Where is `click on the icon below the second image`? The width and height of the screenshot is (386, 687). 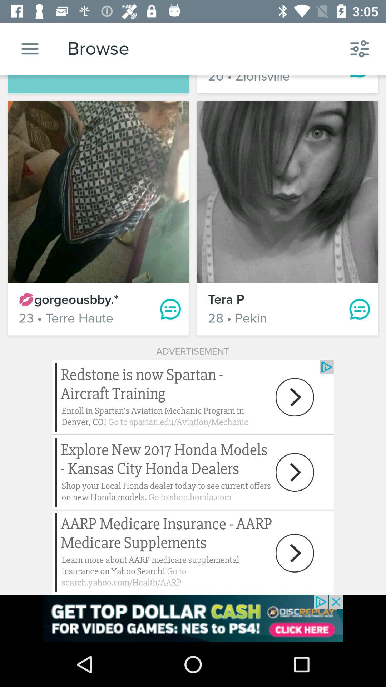
click on the icon below the second image is located at coordinates (360, 309).